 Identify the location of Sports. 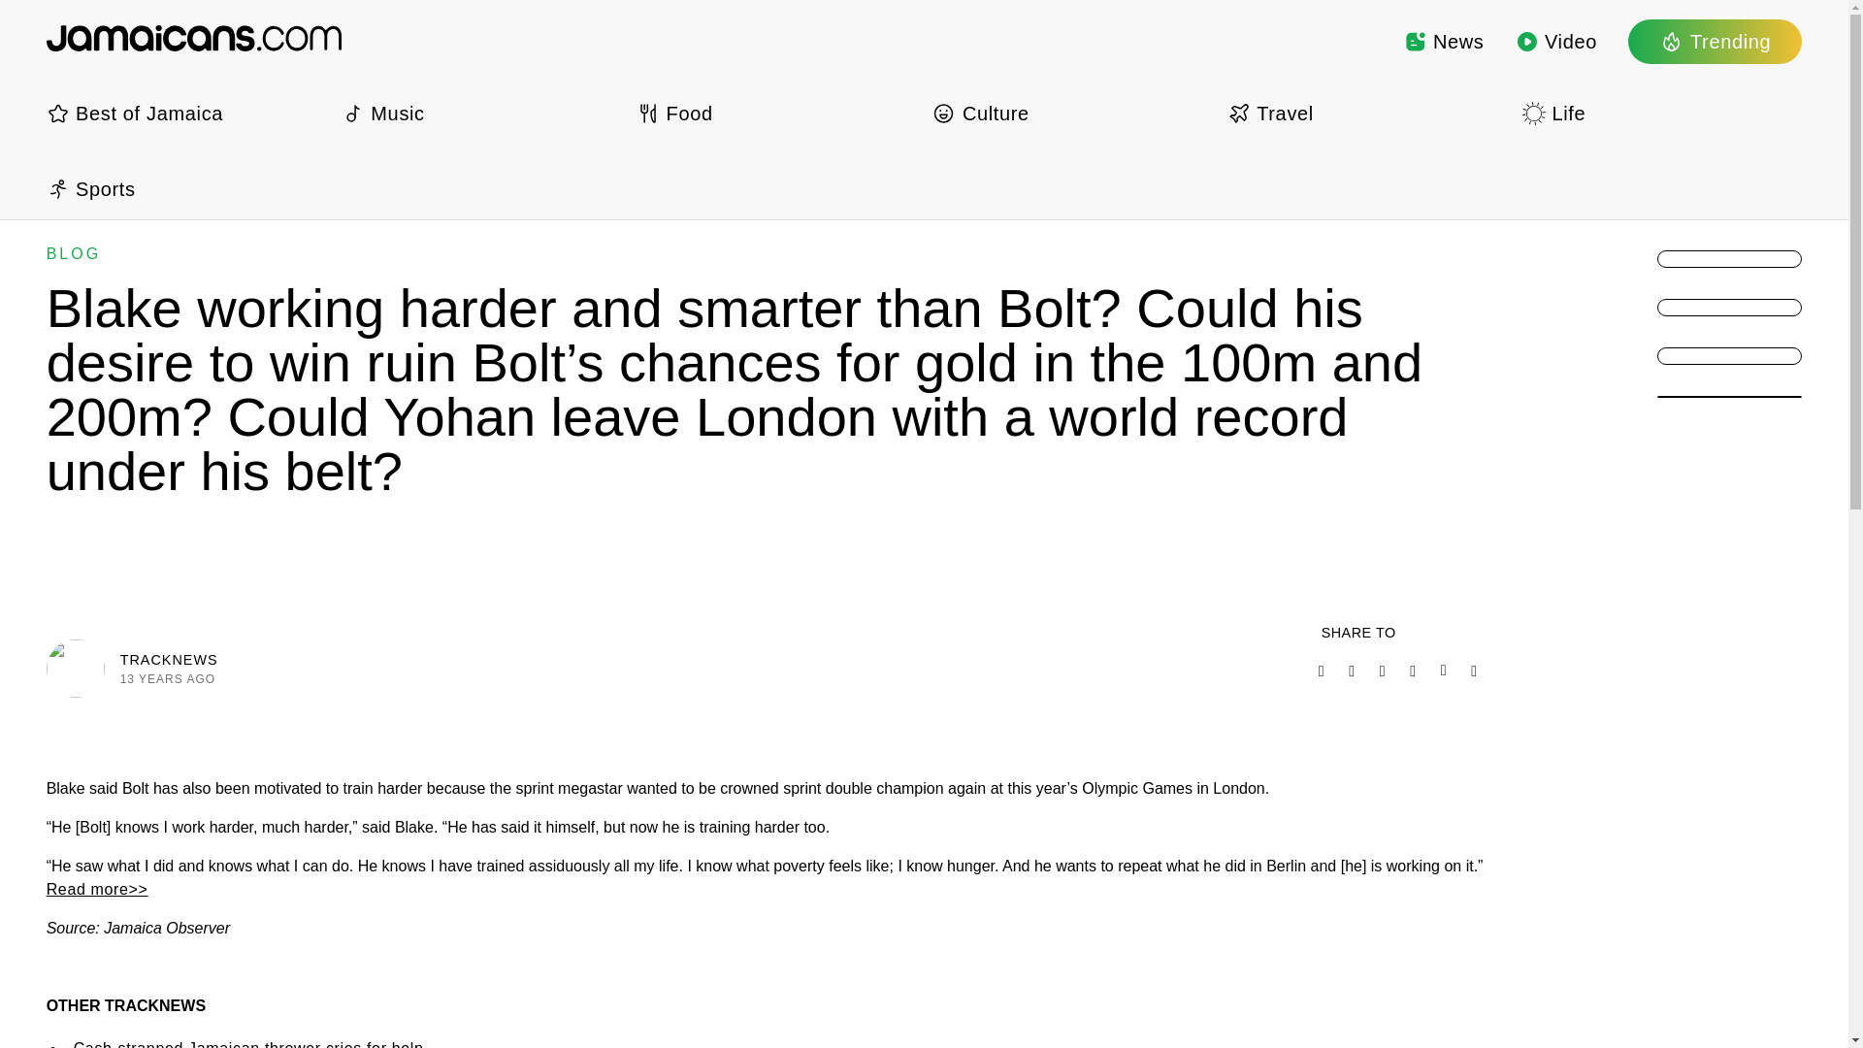
(186, 188).